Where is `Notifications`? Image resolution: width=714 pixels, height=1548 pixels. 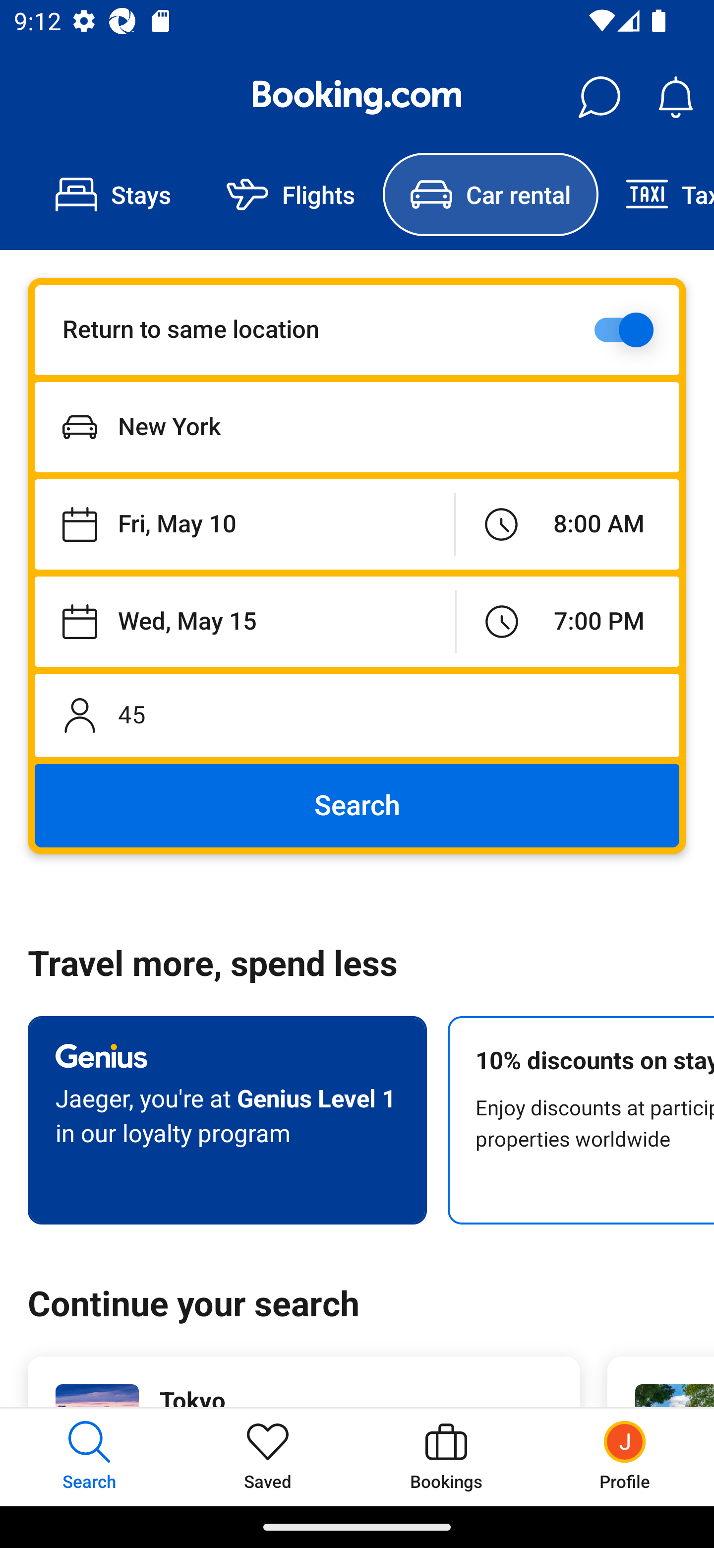
Notifications is located at coordinates (675, 97).